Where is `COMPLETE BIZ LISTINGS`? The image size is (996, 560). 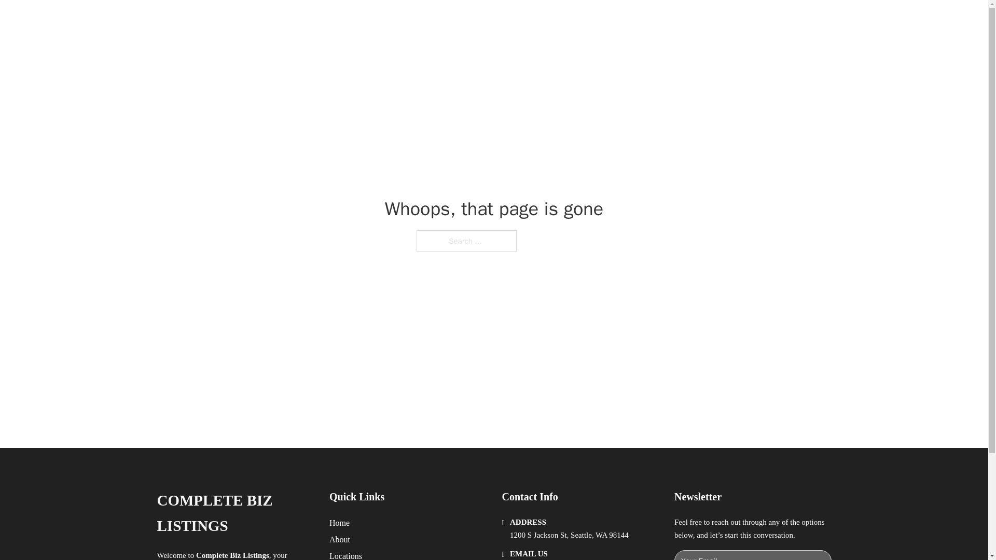 COMPLETE BIZ LISTINGS is located at coordinates (234, 513).